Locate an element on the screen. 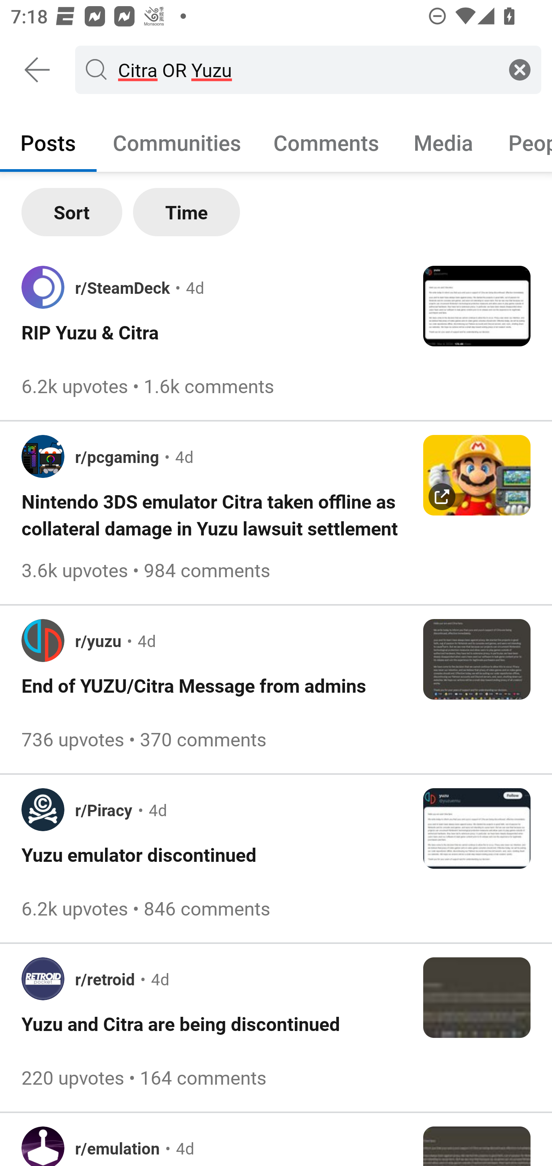 This screenshot has height=1166, width=552. Sort Sort by Most relevant is located at coordinates (72, 212).